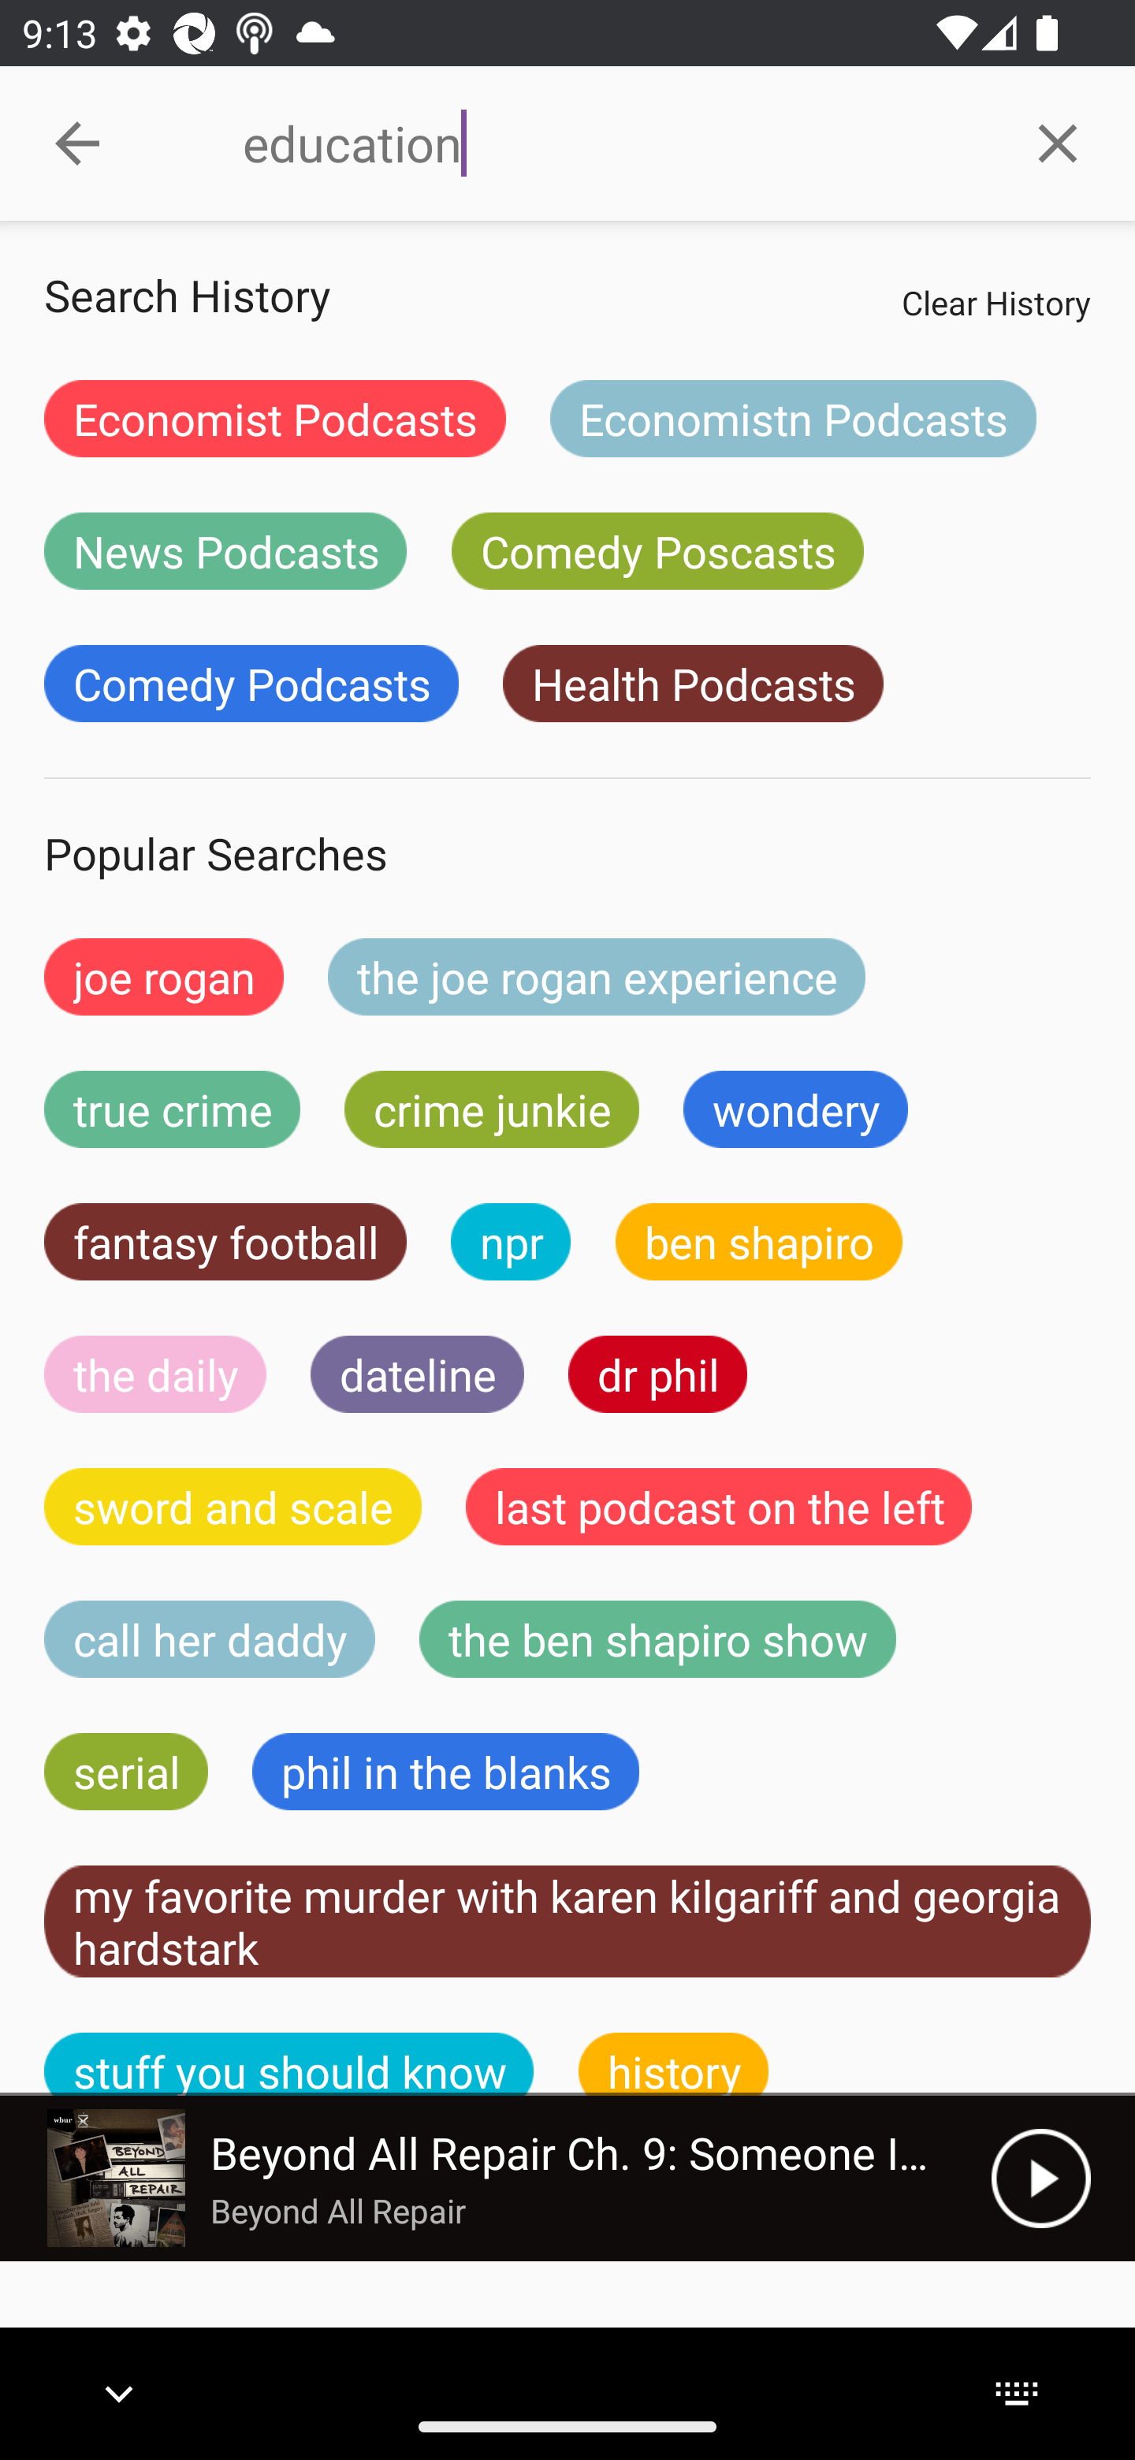  Describe the element at coordinates (611, 143) in the screenshot. I see `education` at that location.